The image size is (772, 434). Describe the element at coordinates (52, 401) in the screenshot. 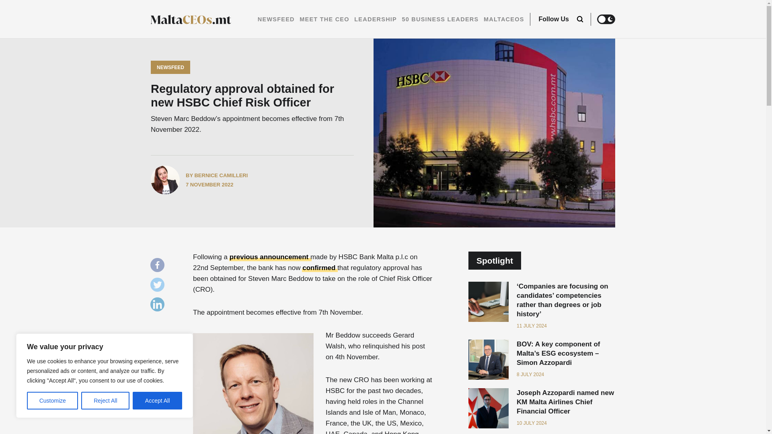

I see `Customize` at that location.